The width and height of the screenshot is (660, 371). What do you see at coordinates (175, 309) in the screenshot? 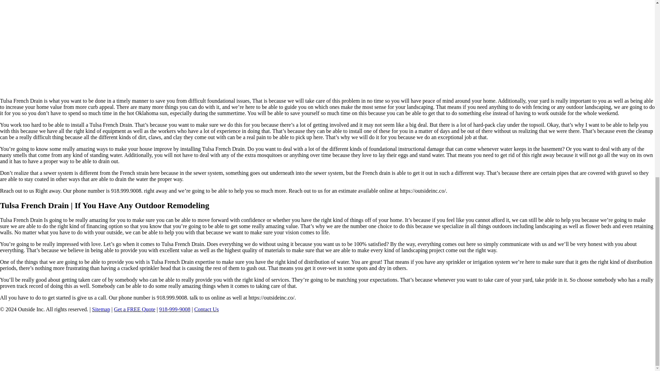
I see `918-999-9008` at bounding box center [175, 309].